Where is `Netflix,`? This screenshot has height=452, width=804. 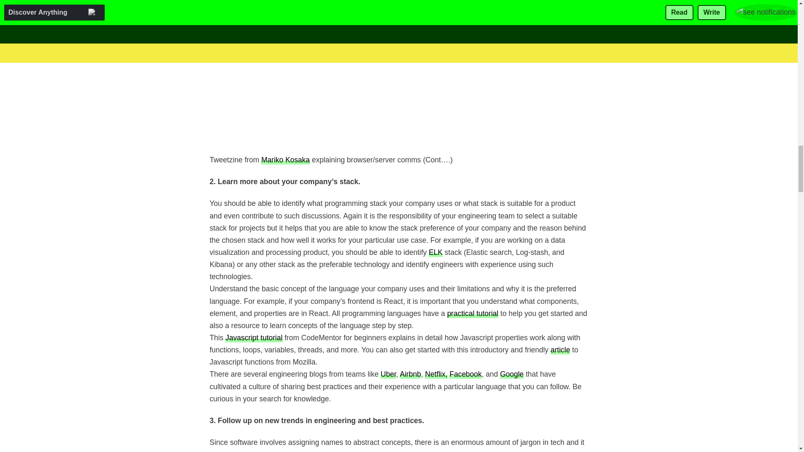 Netflix, is located at coordinates (436, 374).